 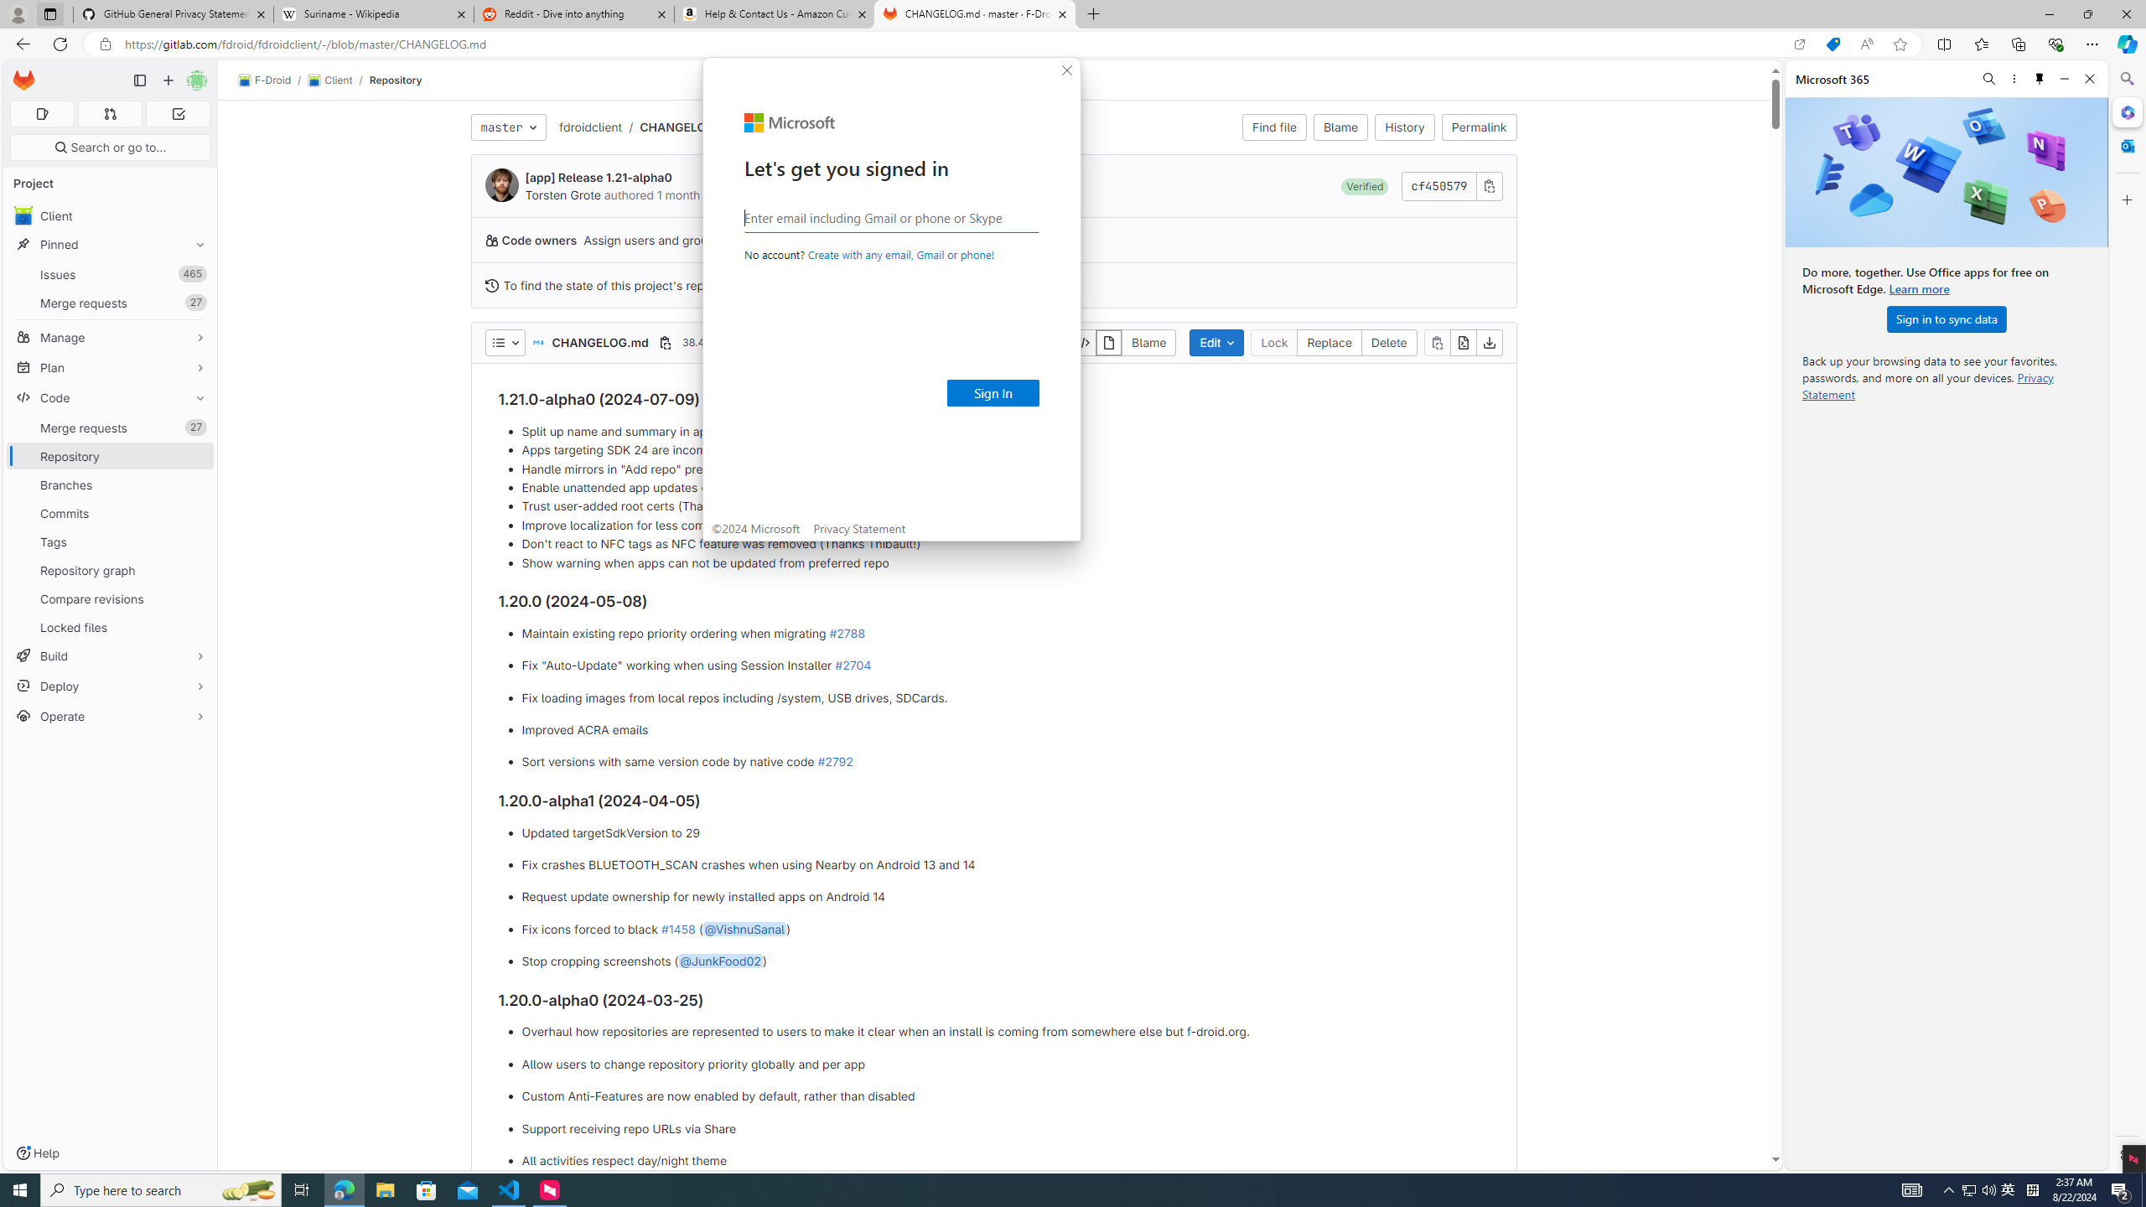 What do you see at coordinates (161, 1190) in the screenshot?
I see `Type here to search` at bounding box center [161, 1190].